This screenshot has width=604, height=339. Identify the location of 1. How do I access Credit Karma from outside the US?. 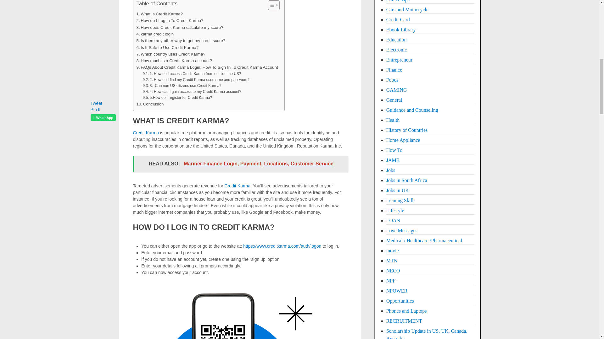
(192, 74).